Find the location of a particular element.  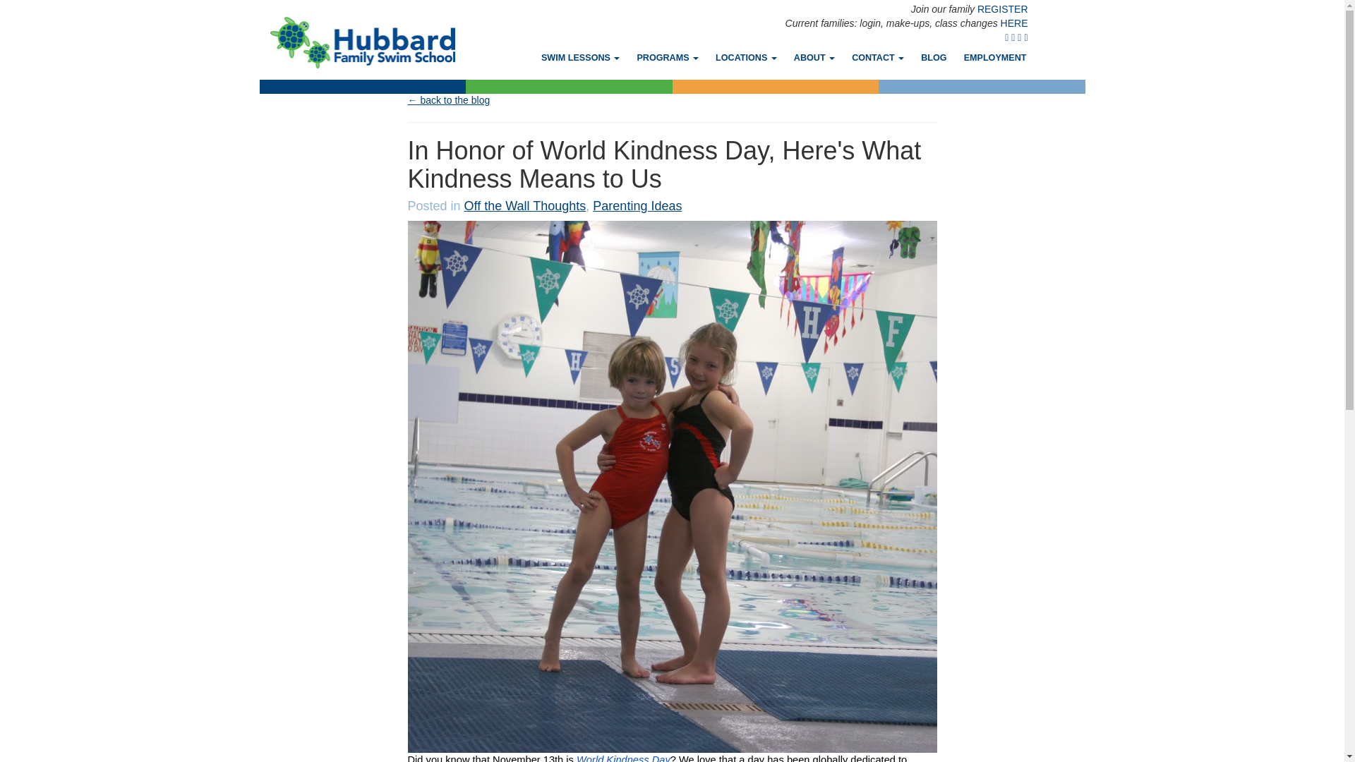

EMPLOYMENT is located at coordinates (995, 57).